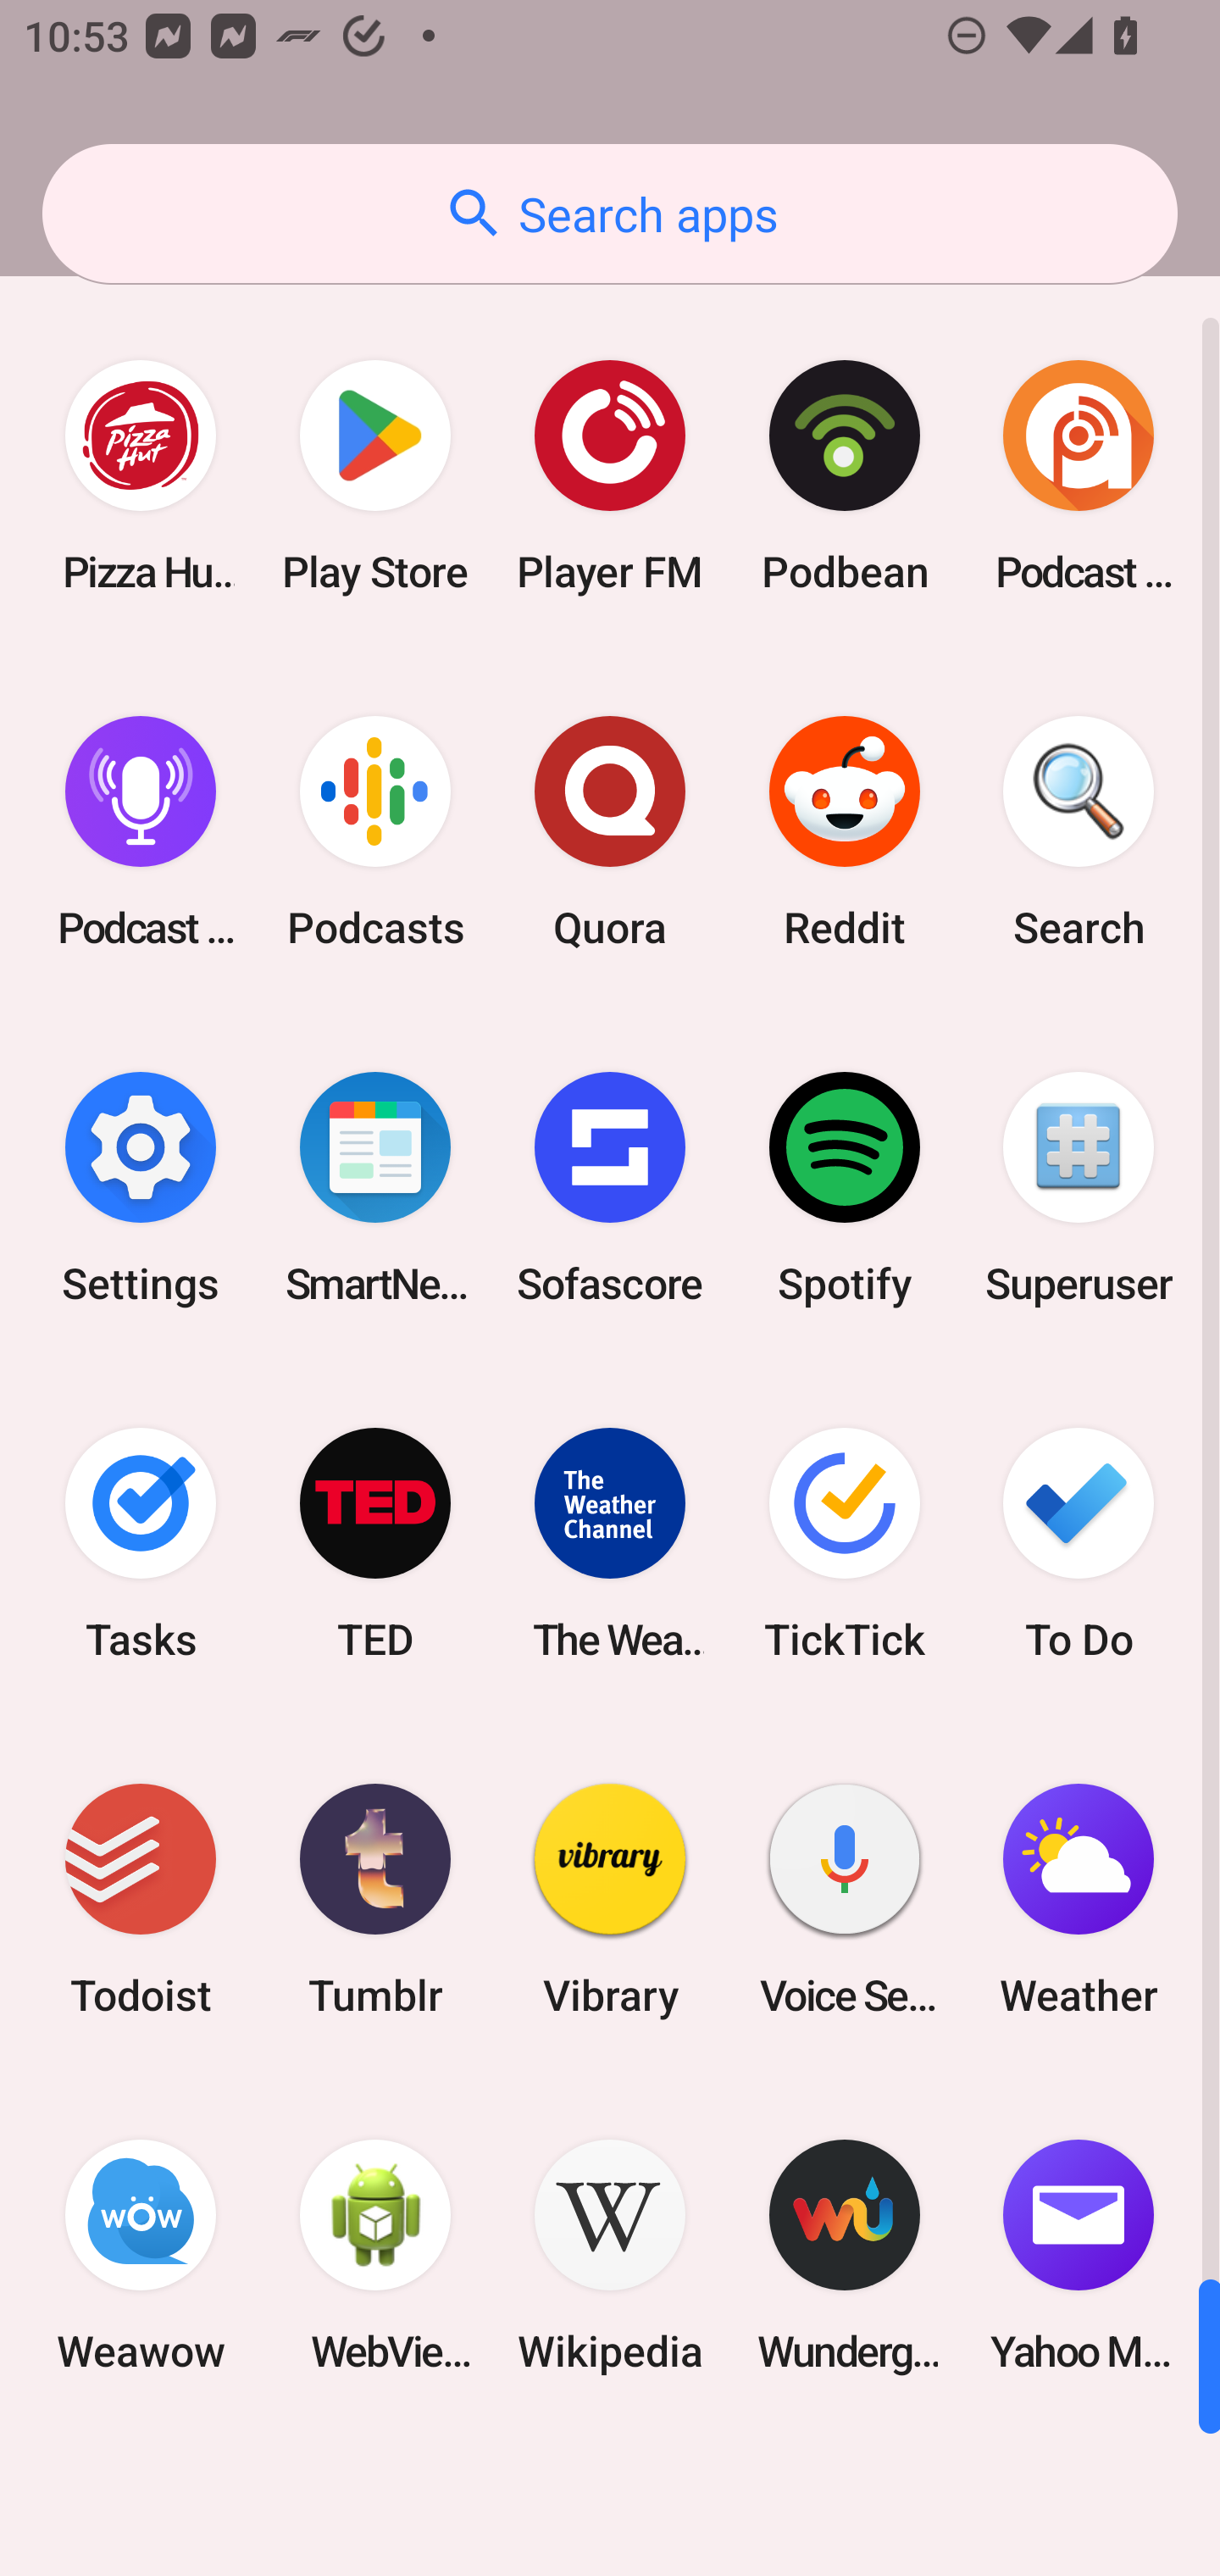  What do you see at coordinates (141, 1187) in the screenshot?
I see `Settings` at bounding box center [141, 1187].